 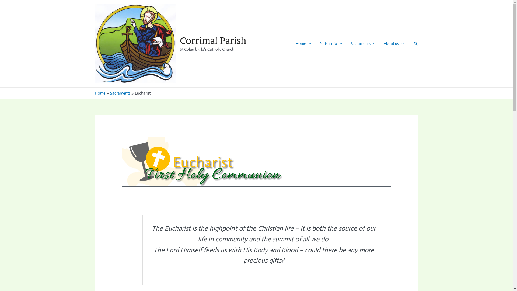 What do you see at coordinates (415, 44) in the screenshot?
I see `Search` at bounding box center [415, 44].